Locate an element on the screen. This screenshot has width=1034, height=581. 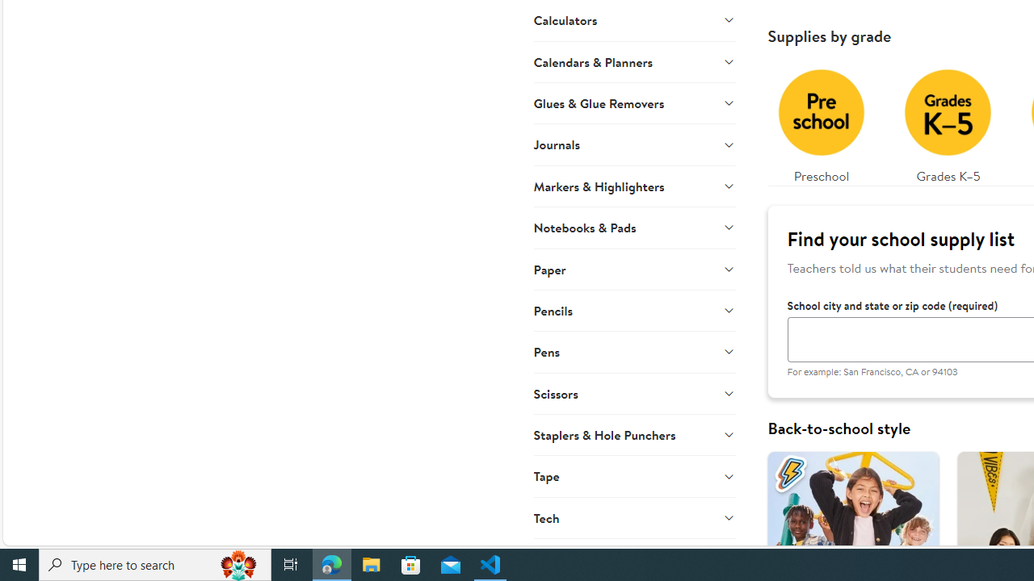
Tech is located at coordinates (635, 517).